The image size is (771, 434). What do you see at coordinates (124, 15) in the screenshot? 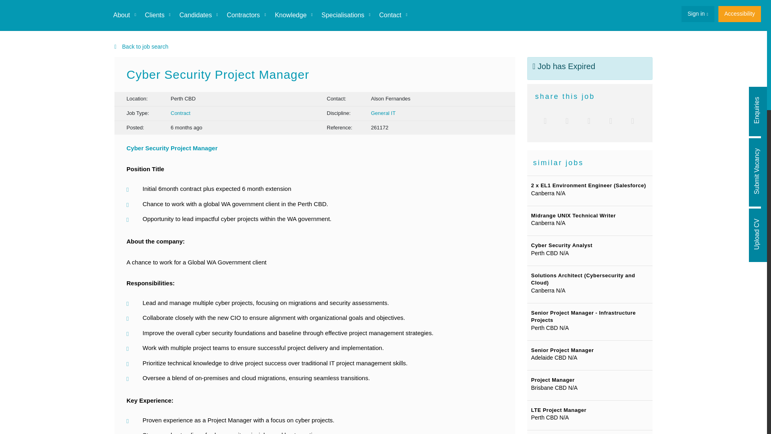
I see `About` at bounding box center [124, 15].